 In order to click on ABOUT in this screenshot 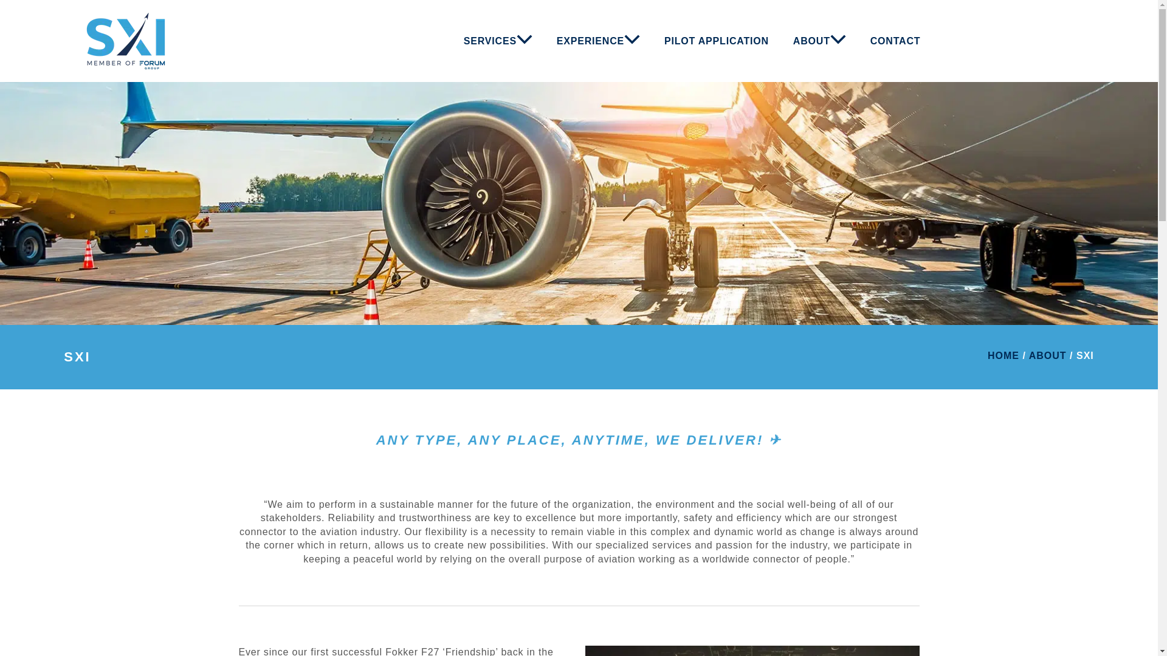, I will do `click(1048, 355)`.